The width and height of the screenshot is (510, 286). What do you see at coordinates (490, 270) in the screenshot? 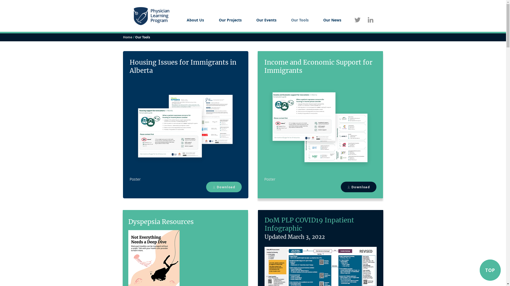
I see `TOP` at bounding box center [490, 270].